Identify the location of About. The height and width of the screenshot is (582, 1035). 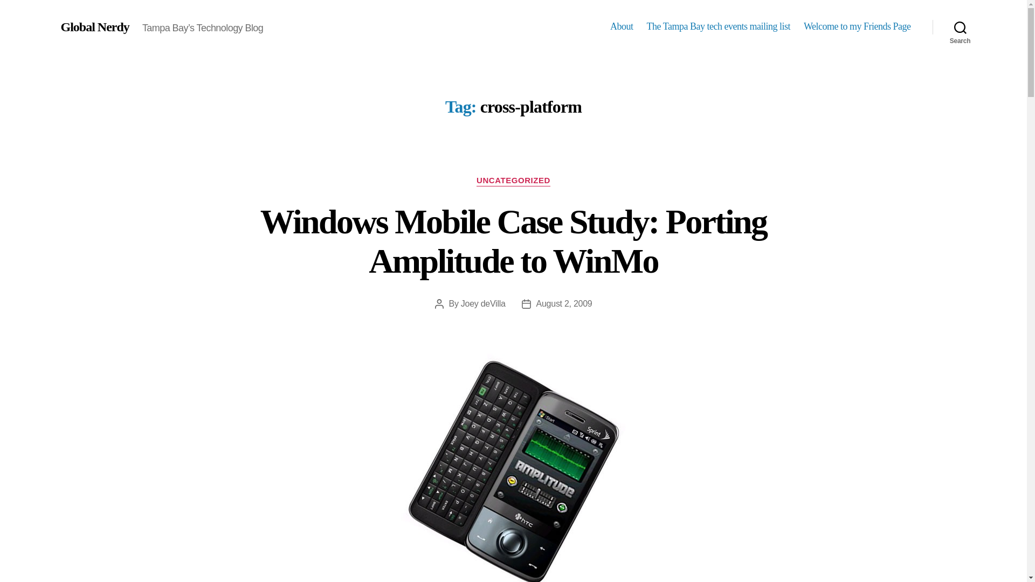
(622, 26).